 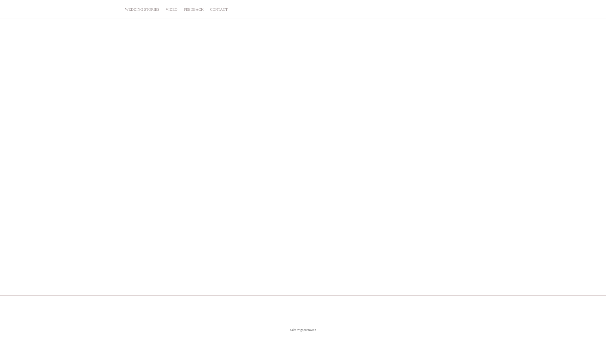 I want to click on CONTACT, so click(x=219, y=9).